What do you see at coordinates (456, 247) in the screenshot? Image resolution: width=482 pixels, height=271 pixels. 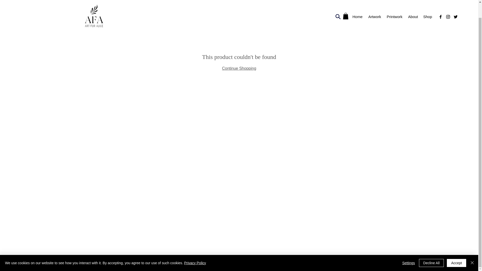 I see `Accept` at bounding box center [456, 247].